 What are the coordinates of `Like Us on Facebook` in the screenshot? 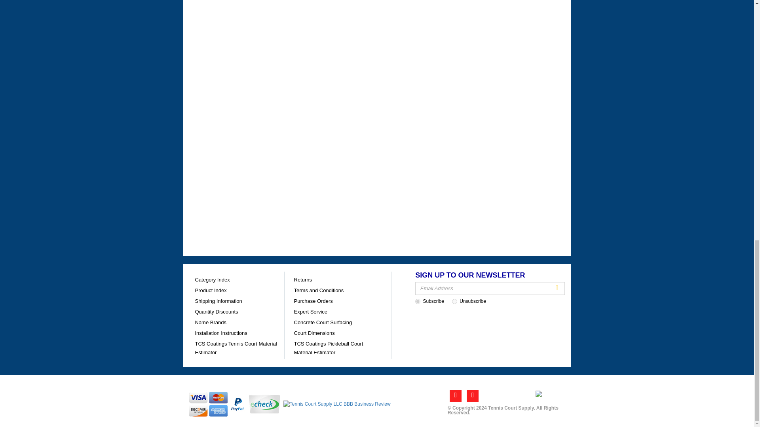 It's located at (455, 396).